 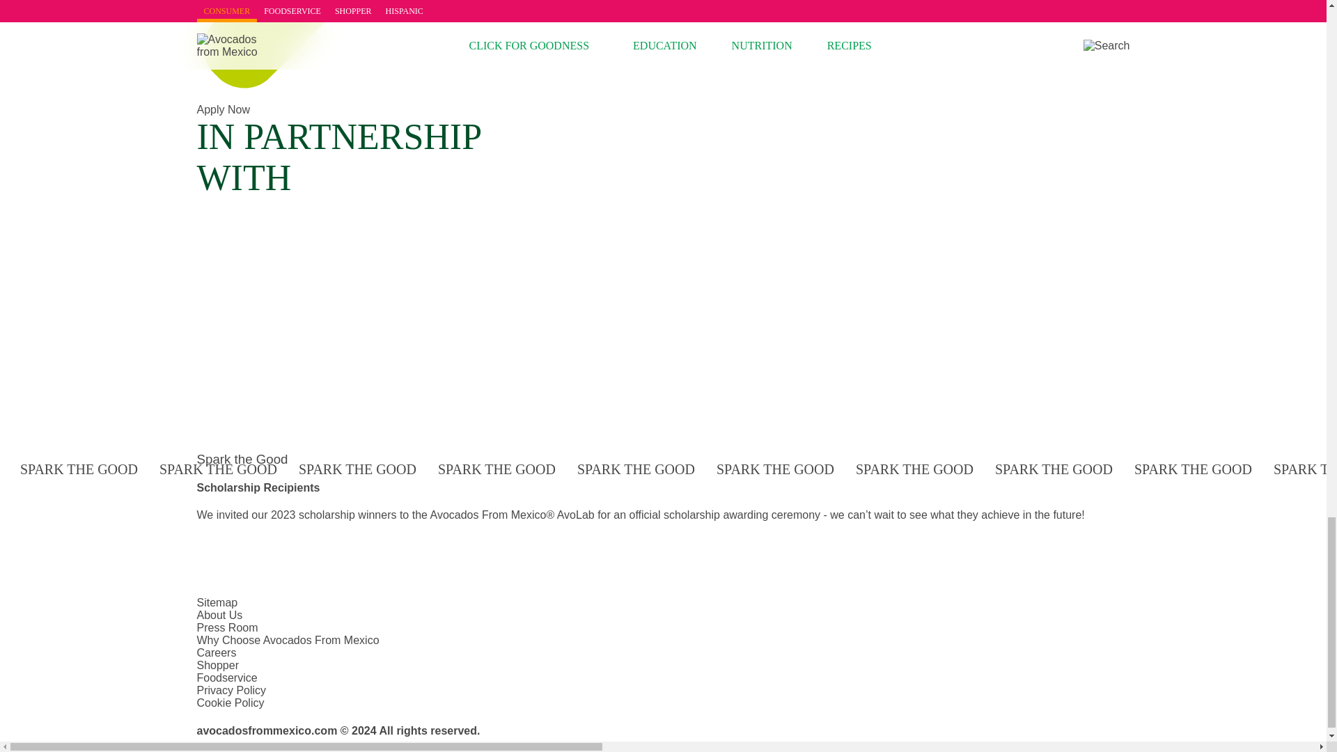 I want to click on Partner site, so click(x=258, y=417).